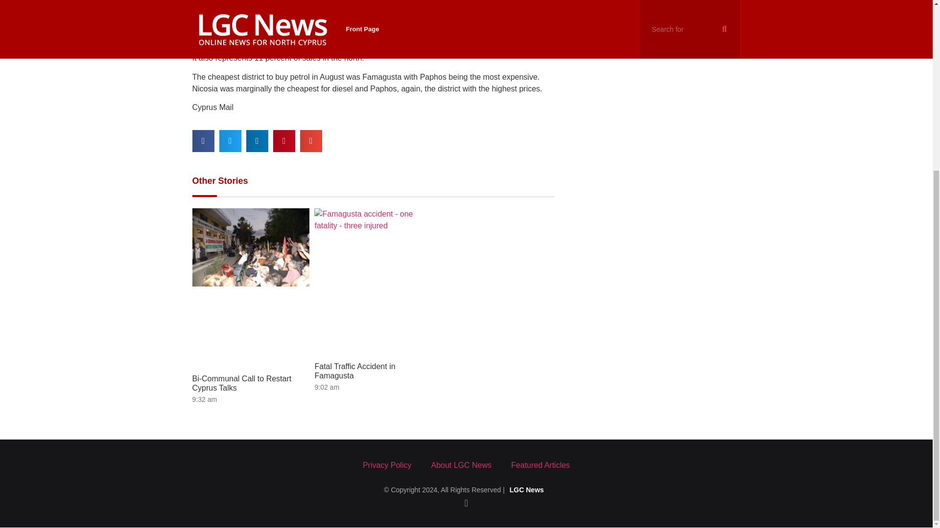 This screenshot has width=940, height=528. What do you see at coordinates (527, 489) in the screenshot?
I see `LGC News` at bounding box center [527, 489].